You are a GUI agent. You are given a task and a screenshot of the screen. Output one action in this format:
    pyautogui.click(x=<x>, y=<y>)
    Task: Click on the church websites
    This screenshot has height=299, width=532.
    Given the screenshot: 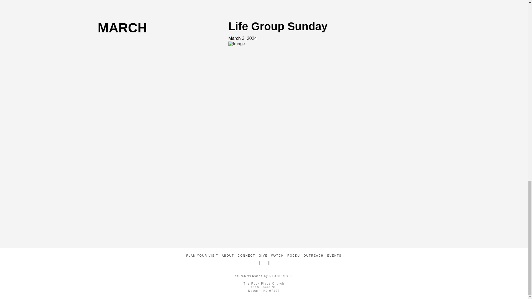 What is the action you would take?
    pyautogui.click(x=249, y=276)
    